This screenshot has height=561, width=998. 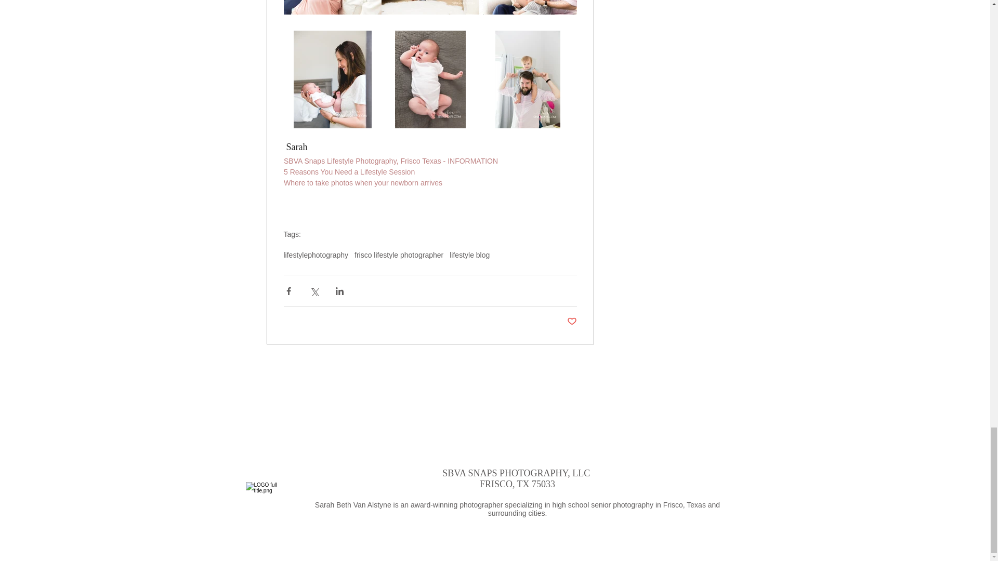 What do you see at coordinates (470, 255) in the screenshot?
I see `lifestyle blog` at bounding box center [470, 255].